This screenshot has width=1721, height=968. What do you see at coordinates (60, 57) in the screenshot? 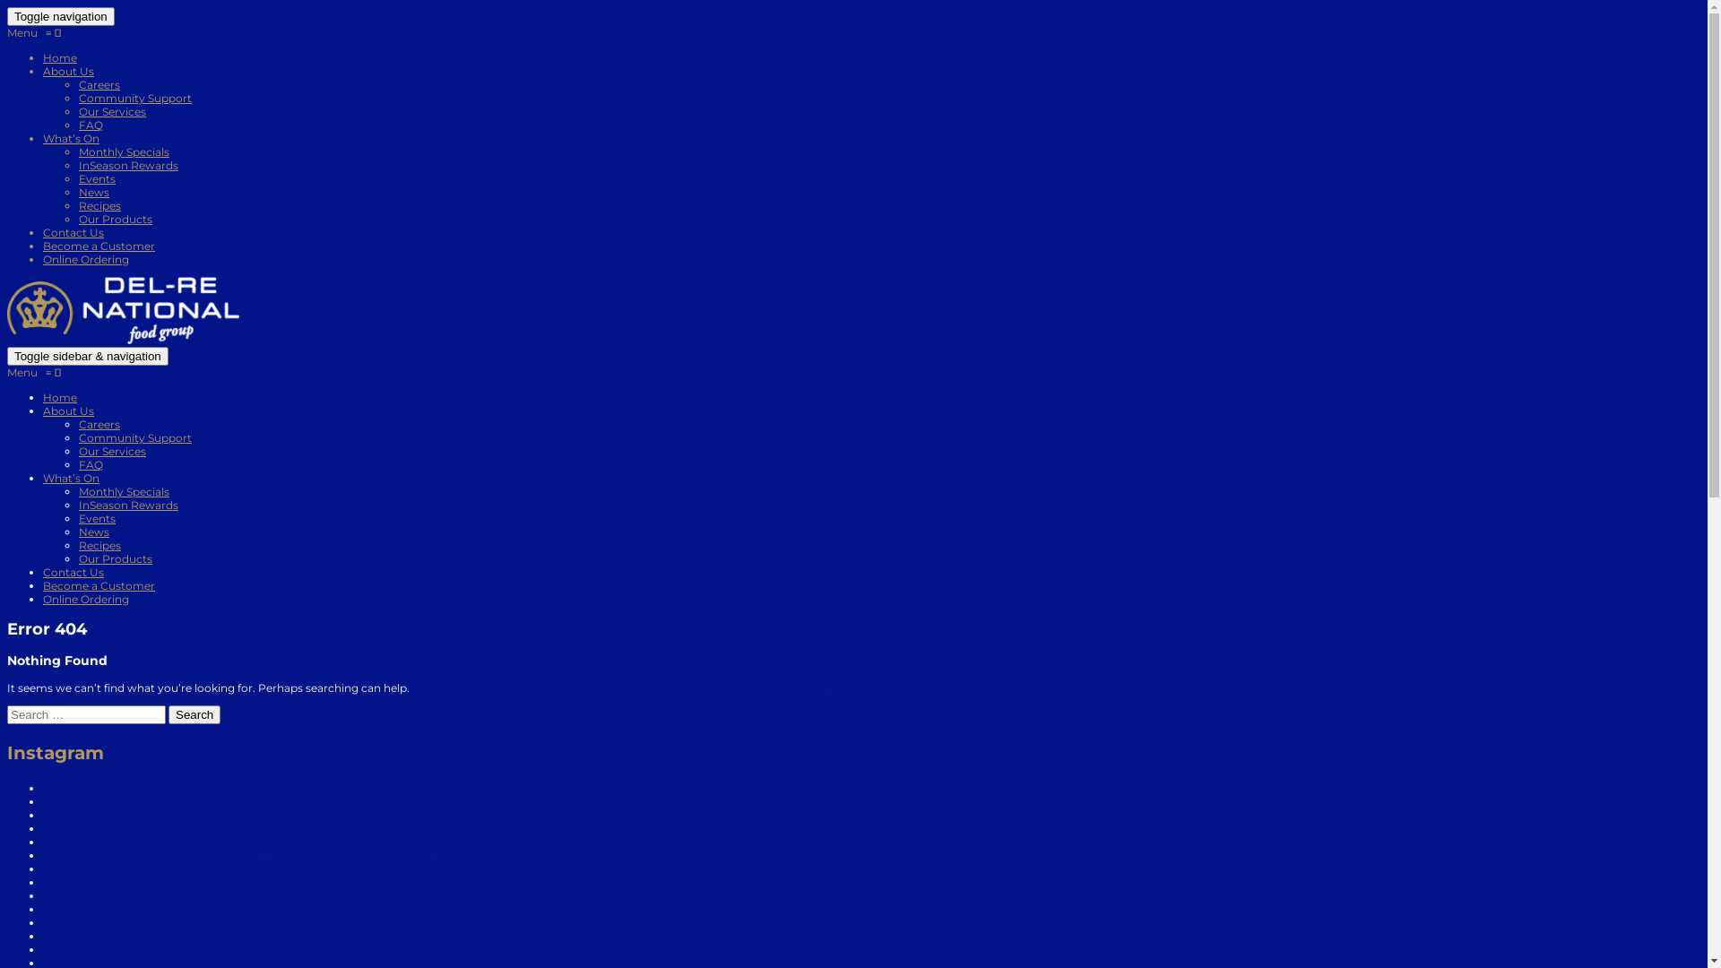
I see `Home` at bounding box center [60, 57].